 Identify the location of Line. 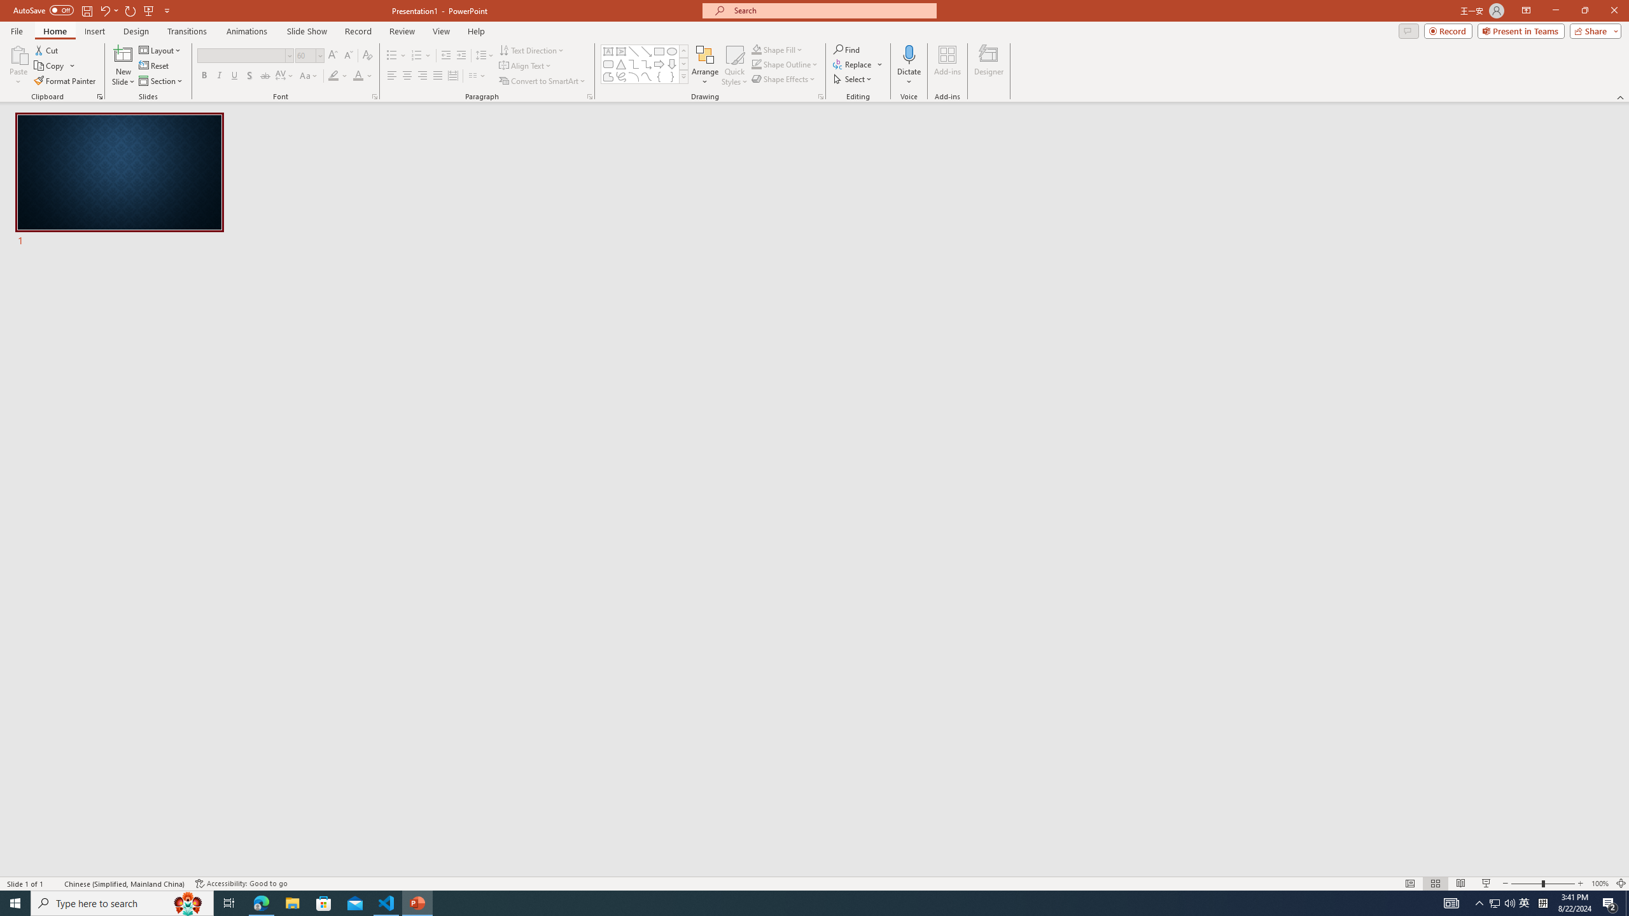
(634, 51).